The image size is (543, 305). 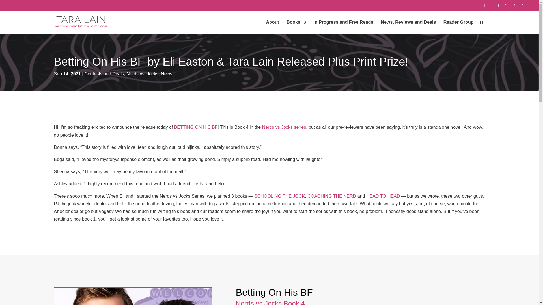 I want to click on In Progress and Free Reads, so click(x=343, y=27).